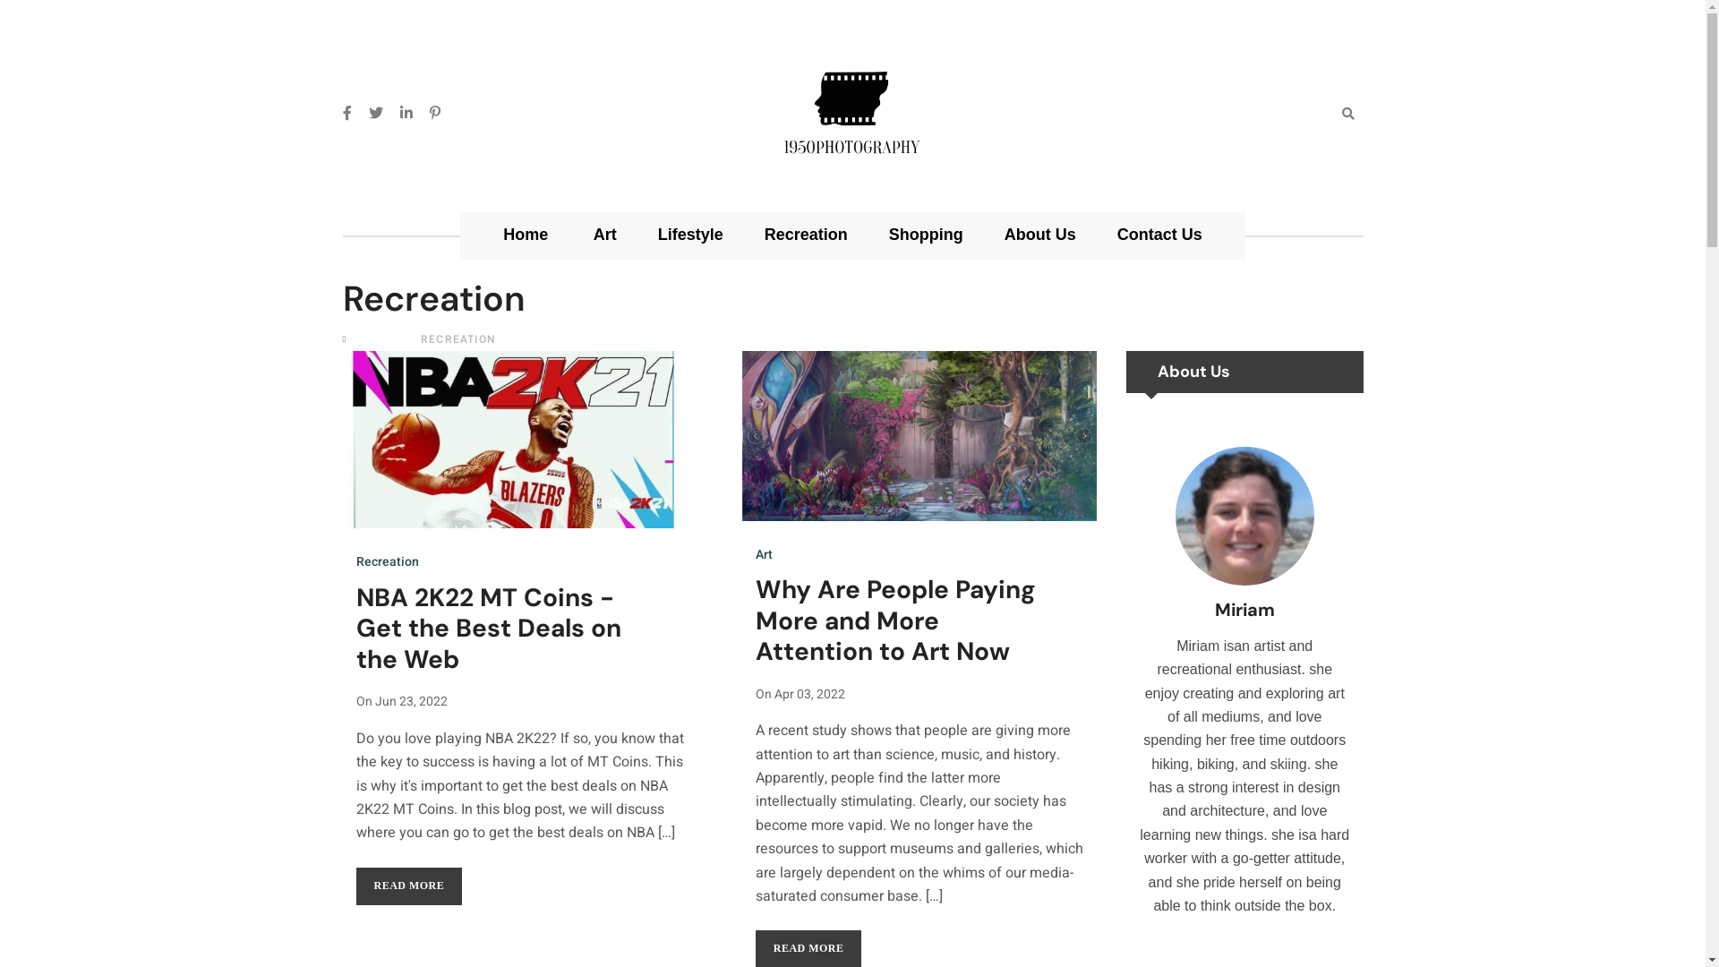 The image size is (1719, 967). Describe the element at coordinates (1040, 236) in the screenshot. I see `About Us` at that location.